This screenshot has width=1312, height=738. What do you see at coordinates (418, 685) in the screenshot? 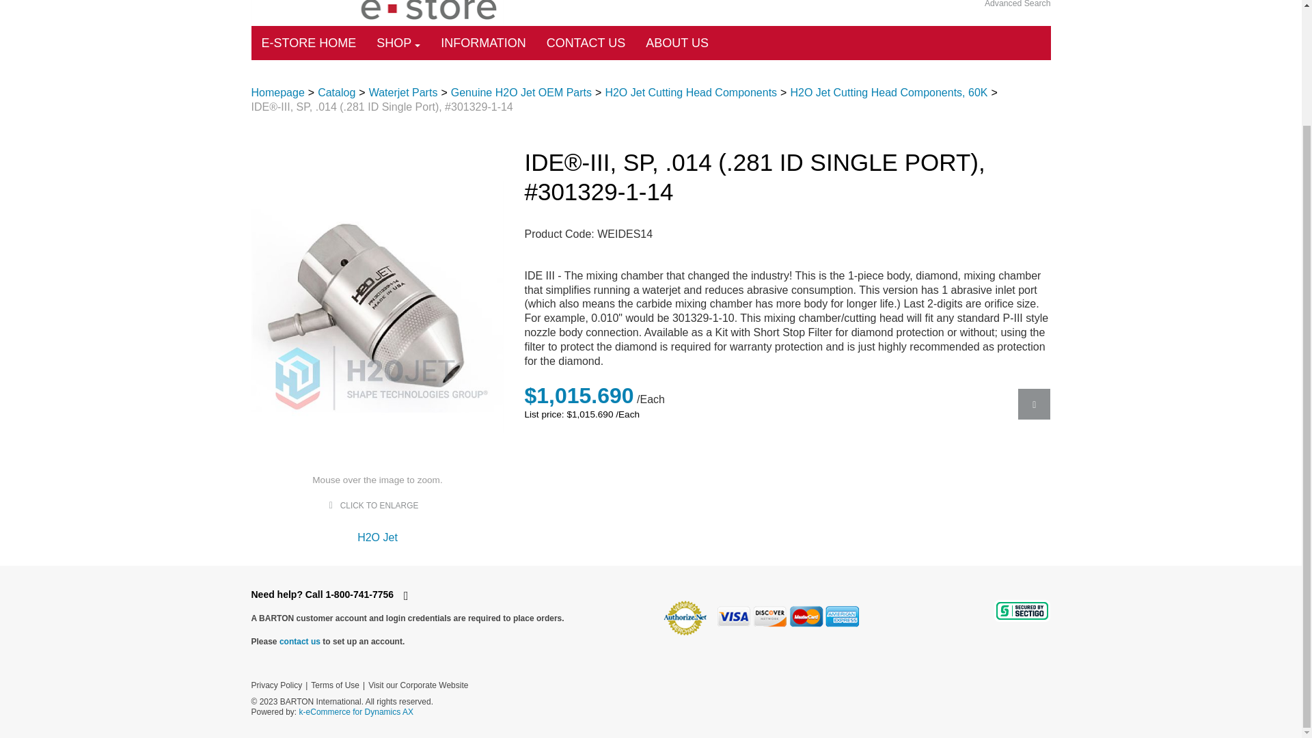
I see `Corporate Website` at bounding box center [418, 685].